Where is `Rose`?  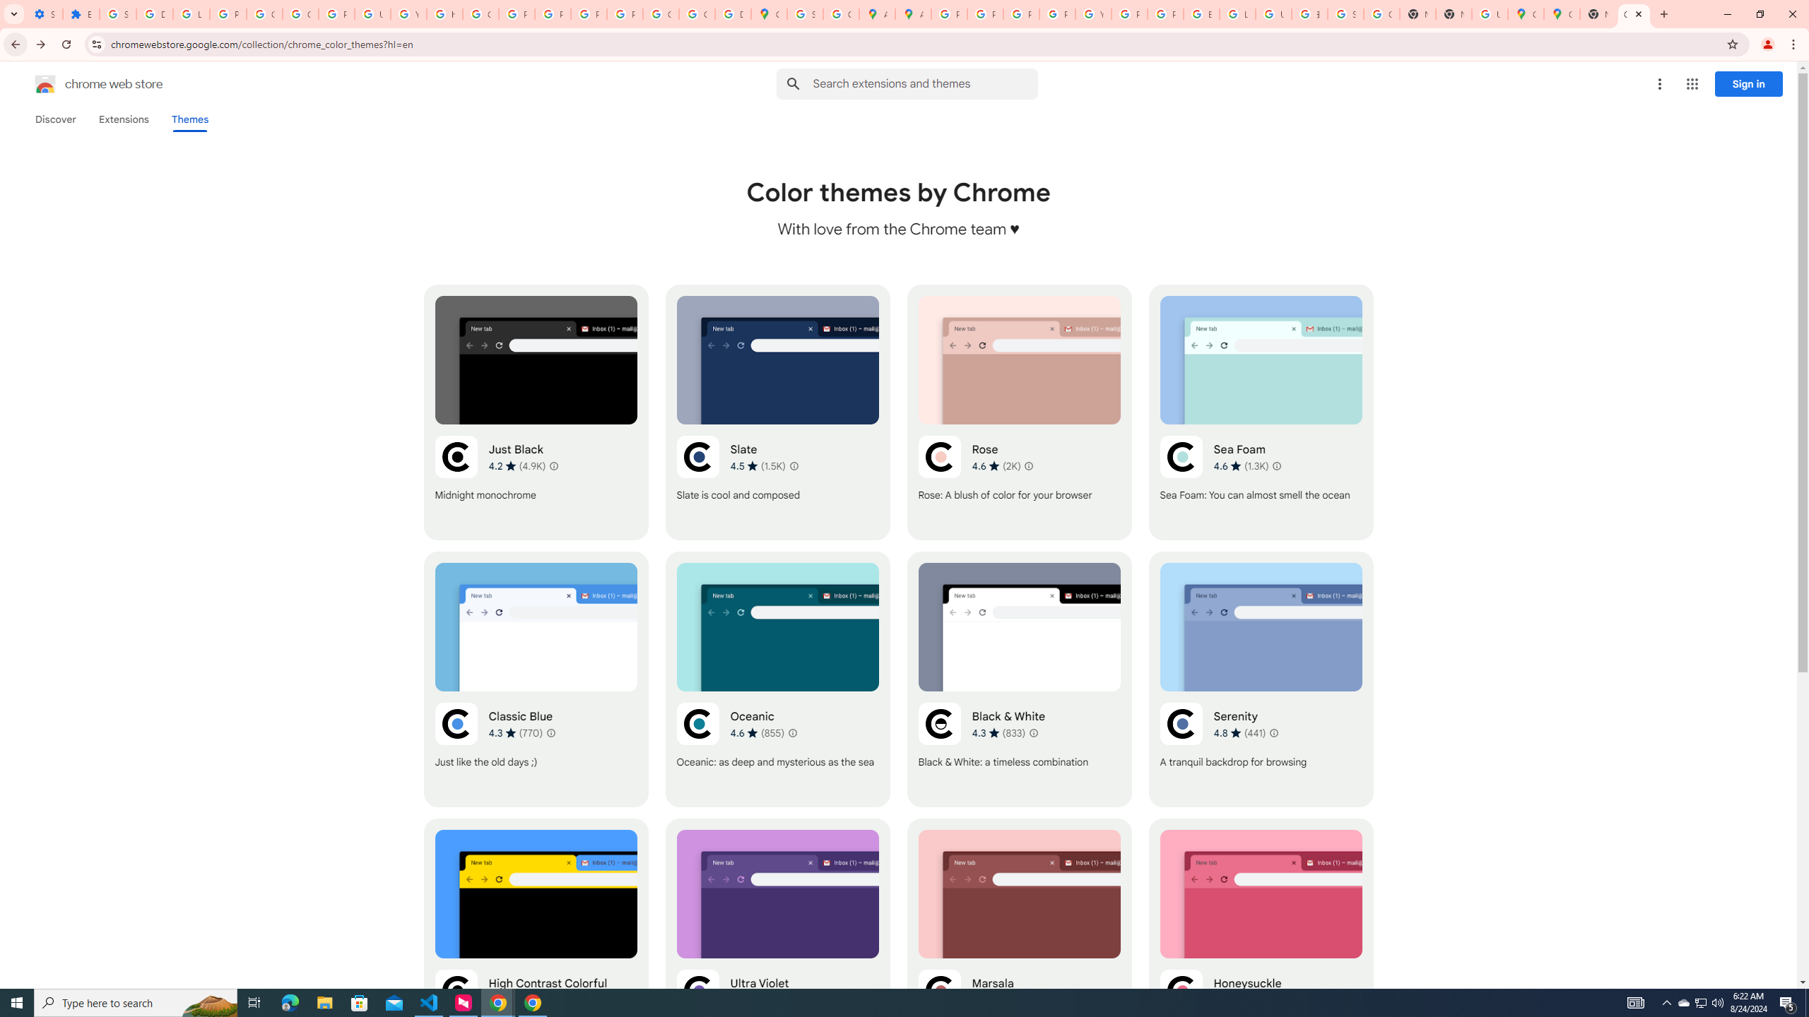
Rose is located at coordinates (1019, 412).